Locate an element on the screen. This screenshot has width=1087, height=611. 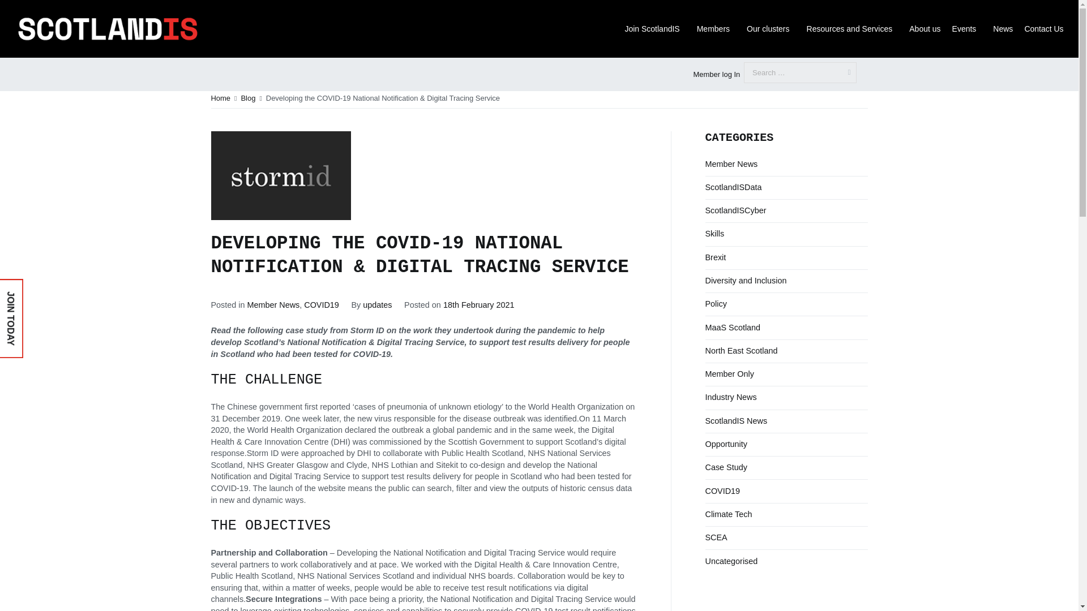
About us is located at coordinates (924, 29).